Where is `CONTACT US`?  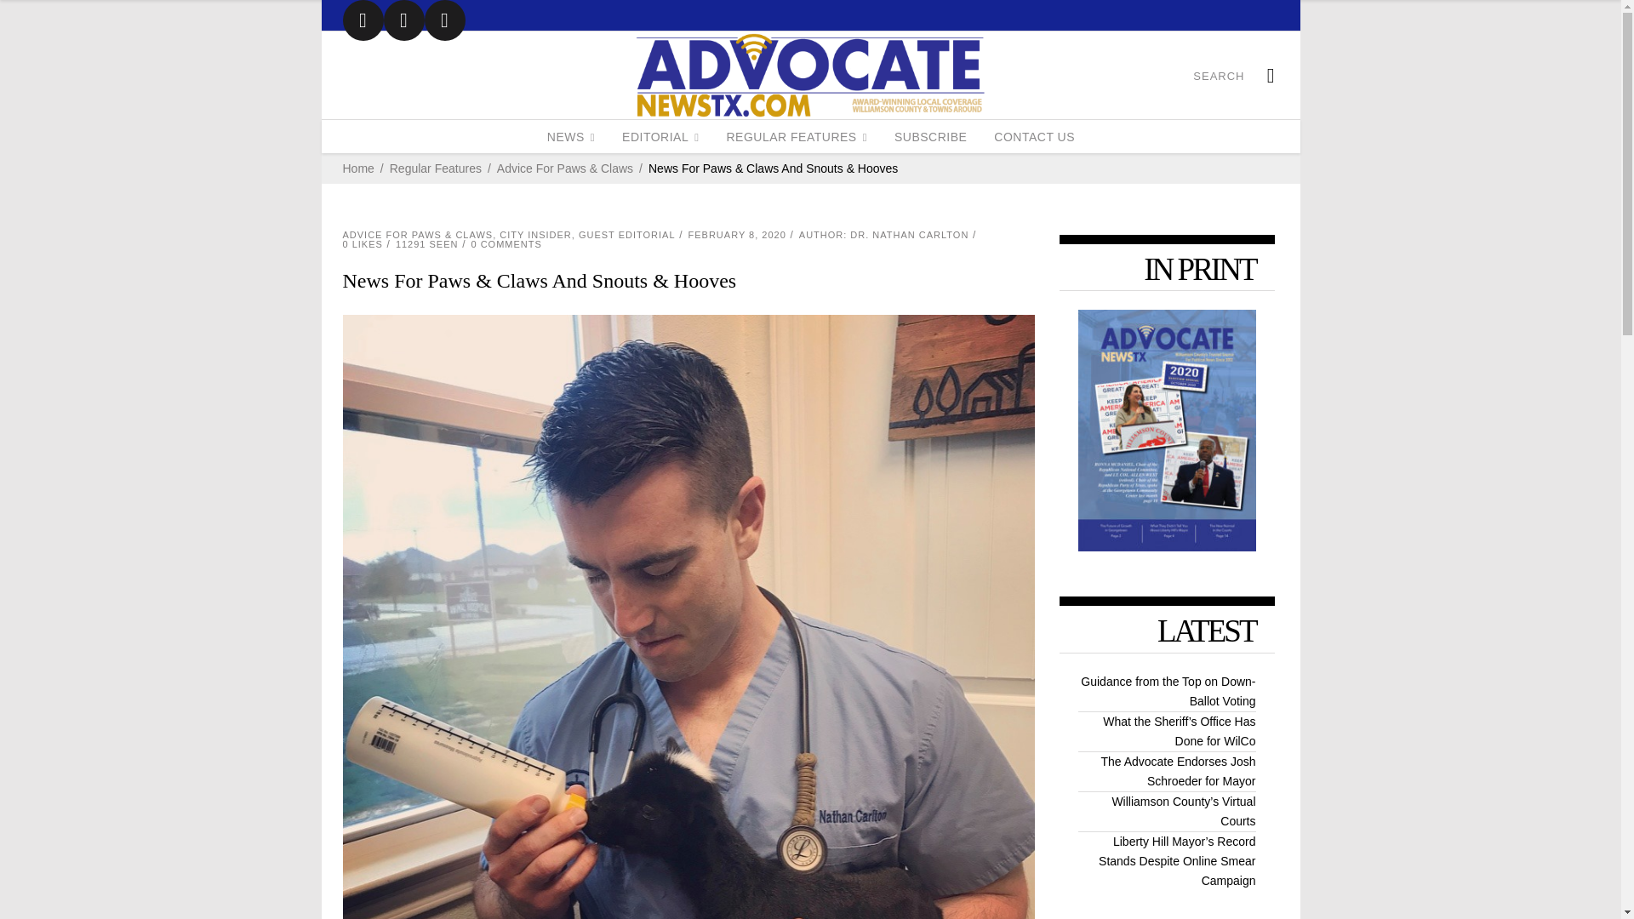 CONTACT US is located at coordinates (1034, 136).